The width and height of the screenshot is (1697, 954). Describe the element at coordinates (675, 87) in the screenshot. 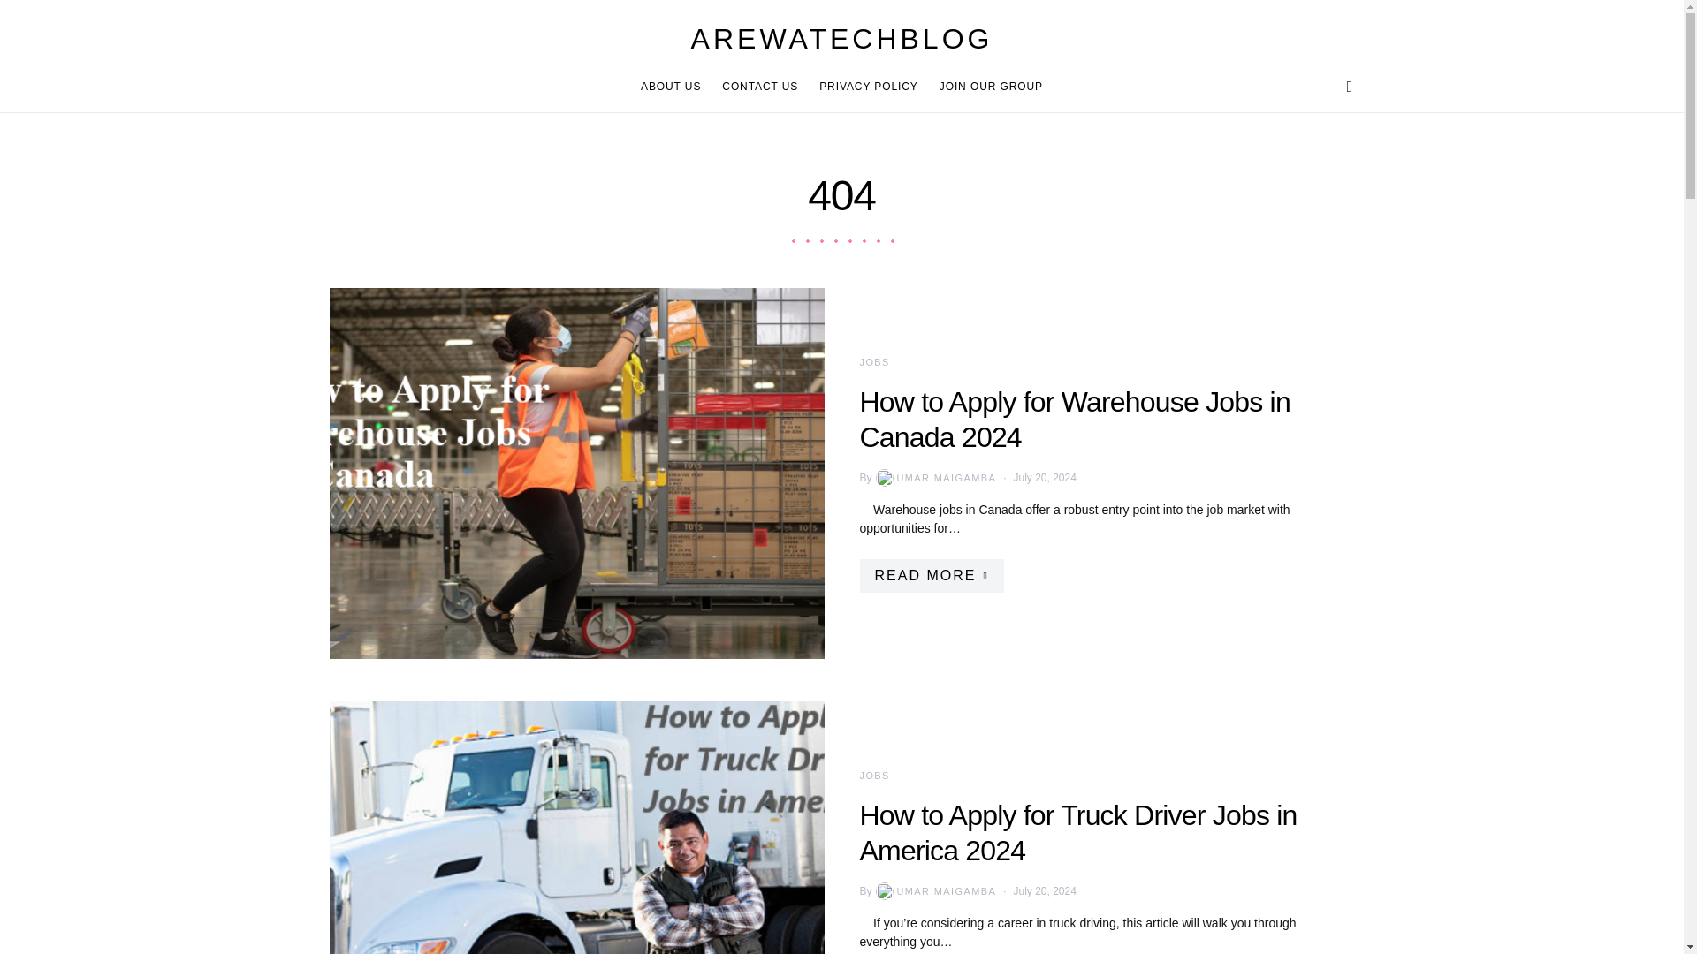

I see `ABOUT US` at that location.